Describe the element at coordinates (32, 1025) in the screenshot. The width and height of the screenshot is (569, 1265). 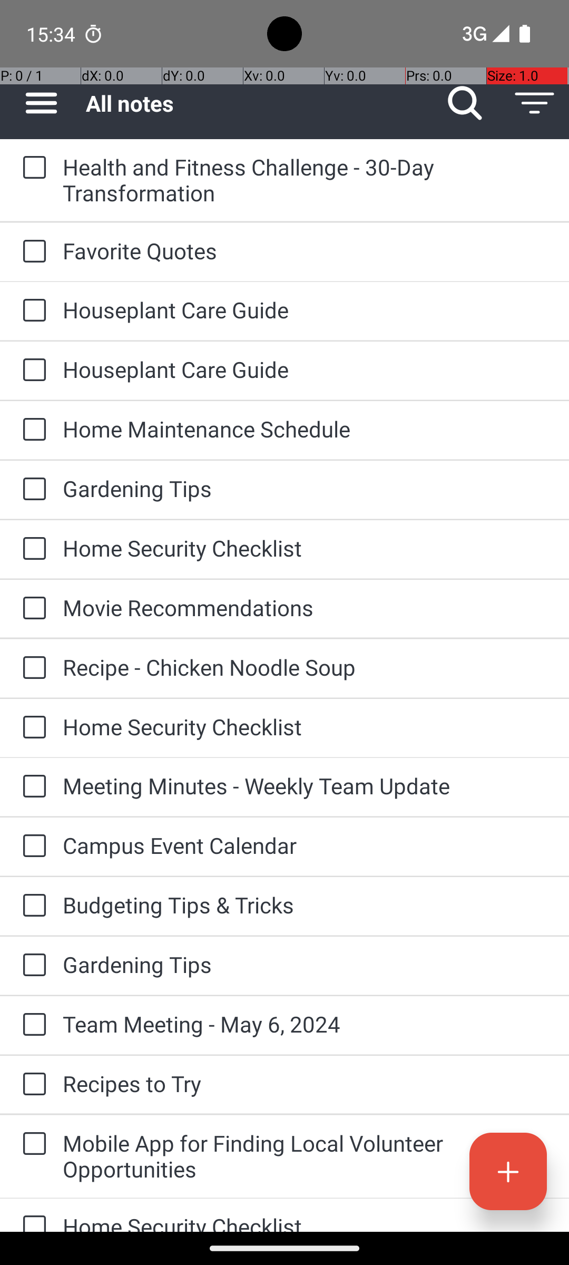
I see `to-do: Team Meeting - May 6, 2024` at that location.